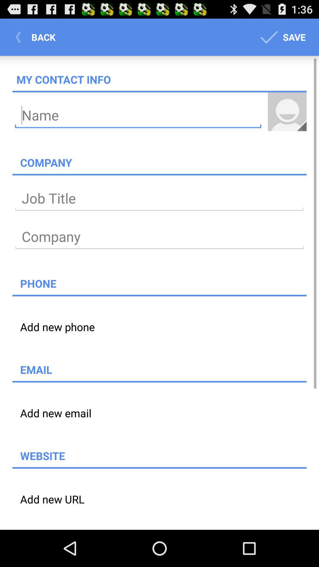  What do you see at coordinates (159, 198) in the screenshot?
I see `enter job title` at bounding box center [159, 198].